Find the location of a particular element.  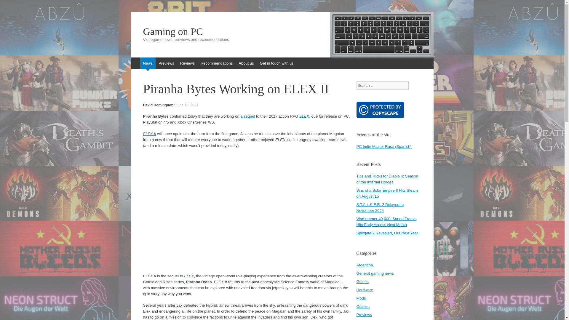

News is located at coordinates (148, 63).